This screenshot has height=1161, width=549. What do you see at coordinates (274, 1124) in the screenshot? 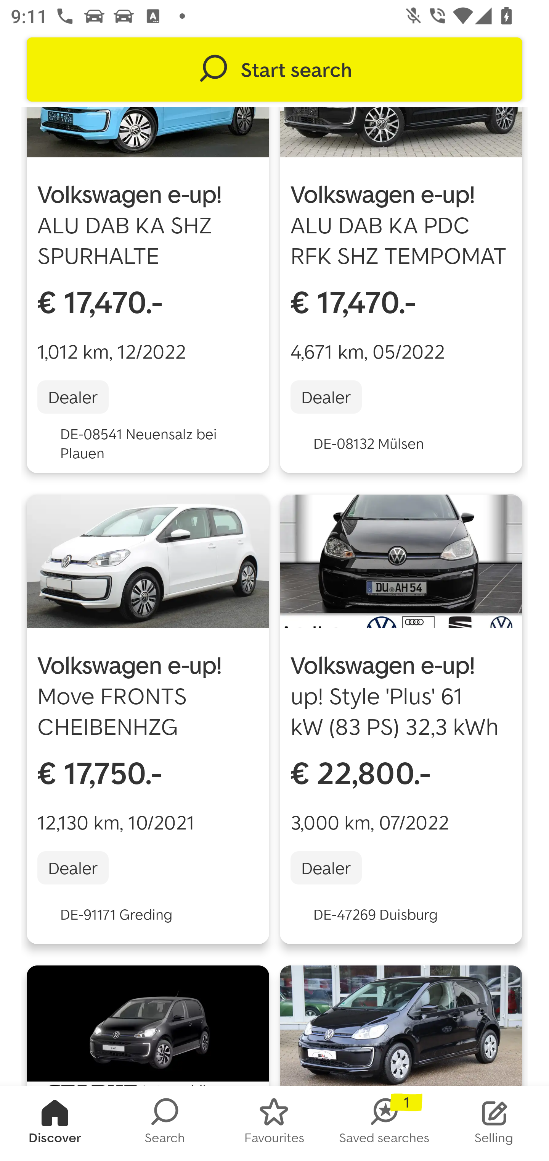
I see `FAVORITES Favourites` at bounding box center [274, 1124].